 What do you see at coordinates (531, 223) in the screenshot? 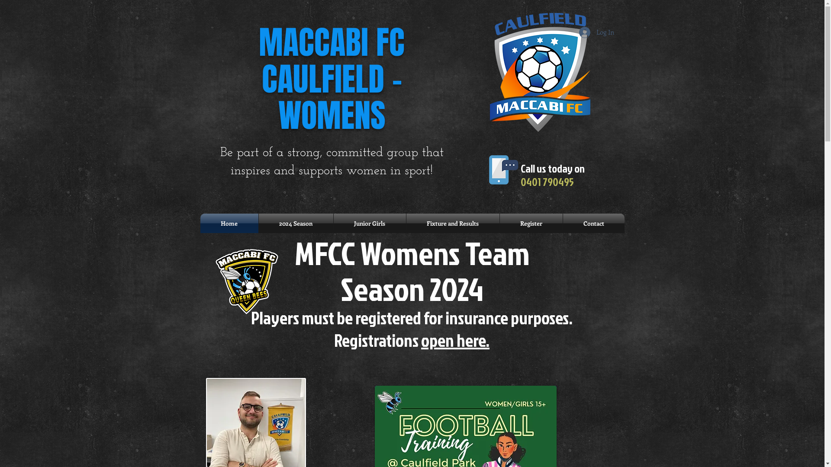
I see `Register` at bounding box center [531, 223].